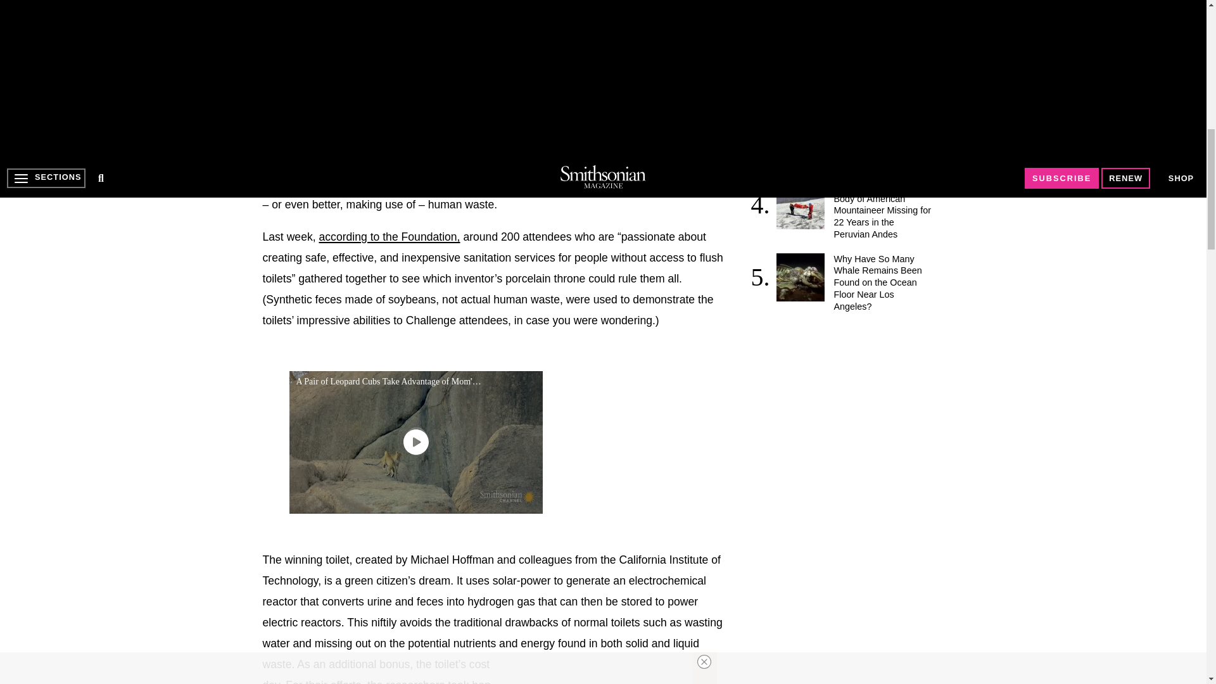 The height and width of the screenshot is (684, 1216). Describe the element at coordinates (298, 104) in the screenshot. I see `Twitter` at that location.